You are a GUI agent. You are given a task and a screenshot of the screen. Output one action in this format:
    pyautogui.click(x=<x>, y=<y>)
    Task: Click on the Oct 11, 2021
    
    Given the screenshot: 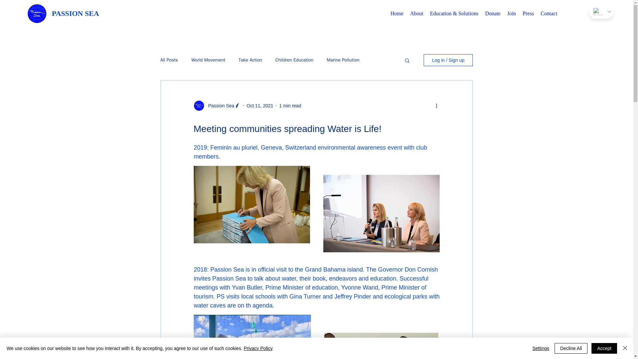 What is the action you would take?
    pyautogui.click(x=260, y=106)
    